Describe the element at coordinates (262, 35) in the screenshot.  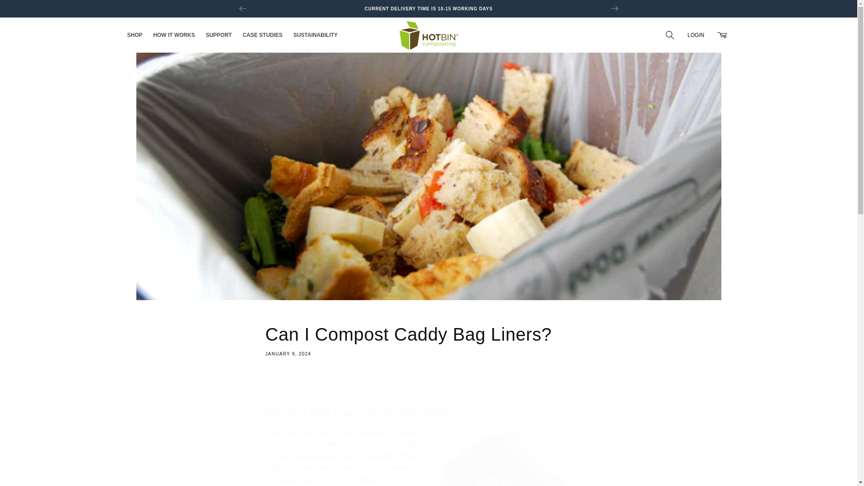
I see `Share` at that location.